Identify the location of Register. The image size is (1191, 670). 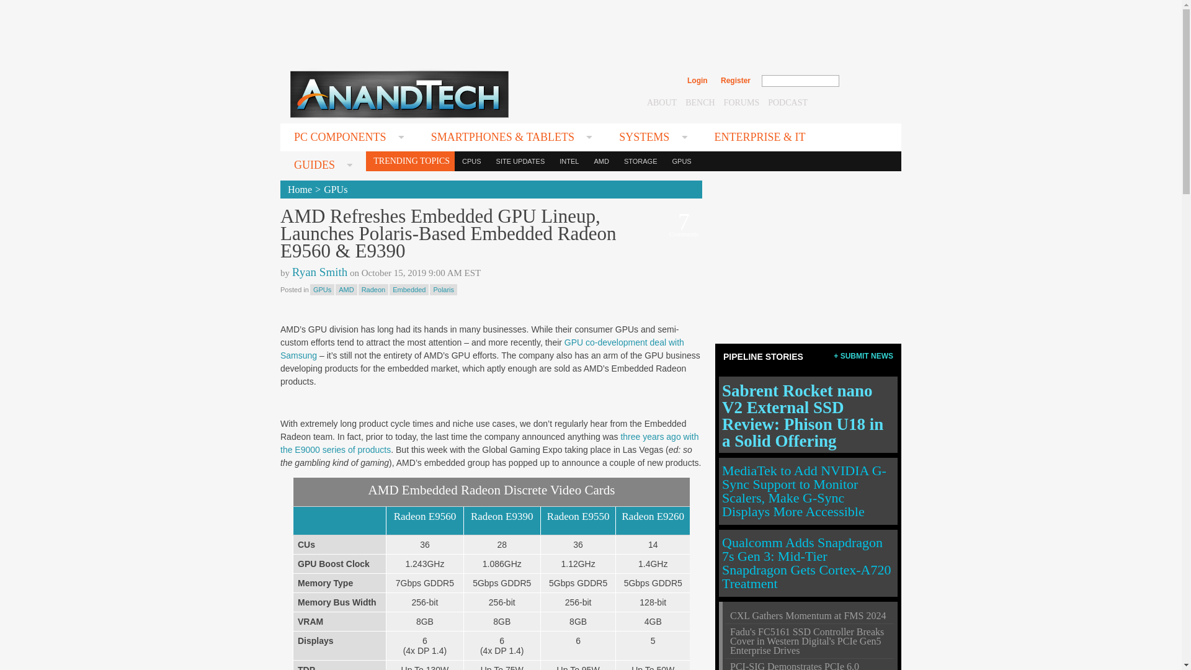
(735, 81).